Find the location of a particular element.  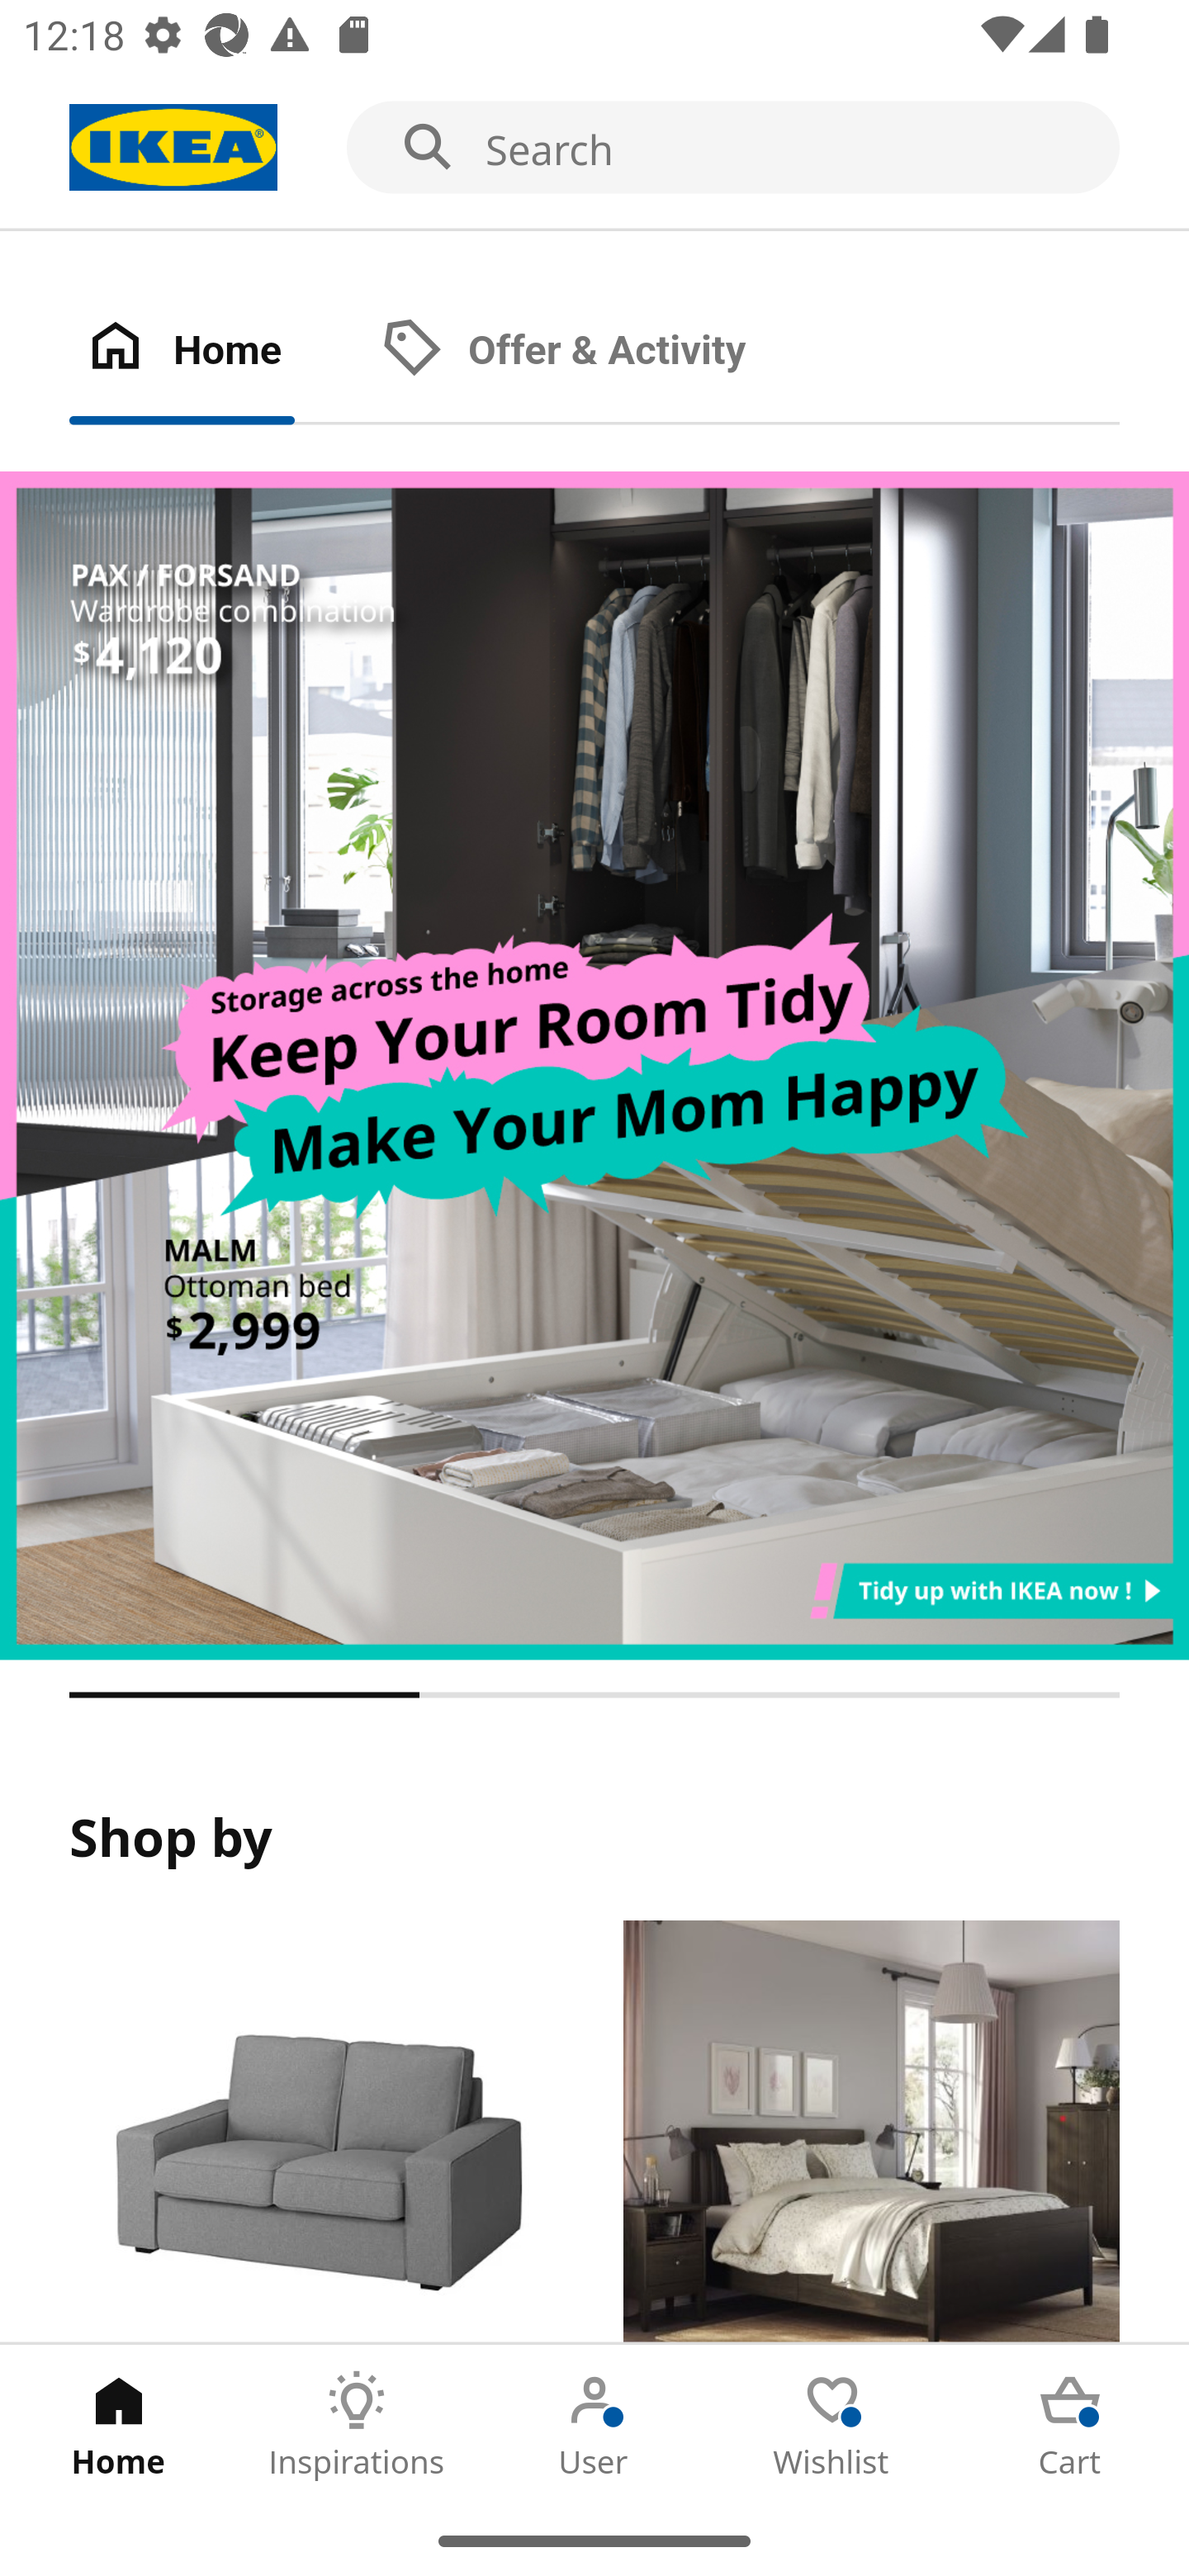

Offer & Activity
Tab 2 of 2 is located at coordinates (596, 351).